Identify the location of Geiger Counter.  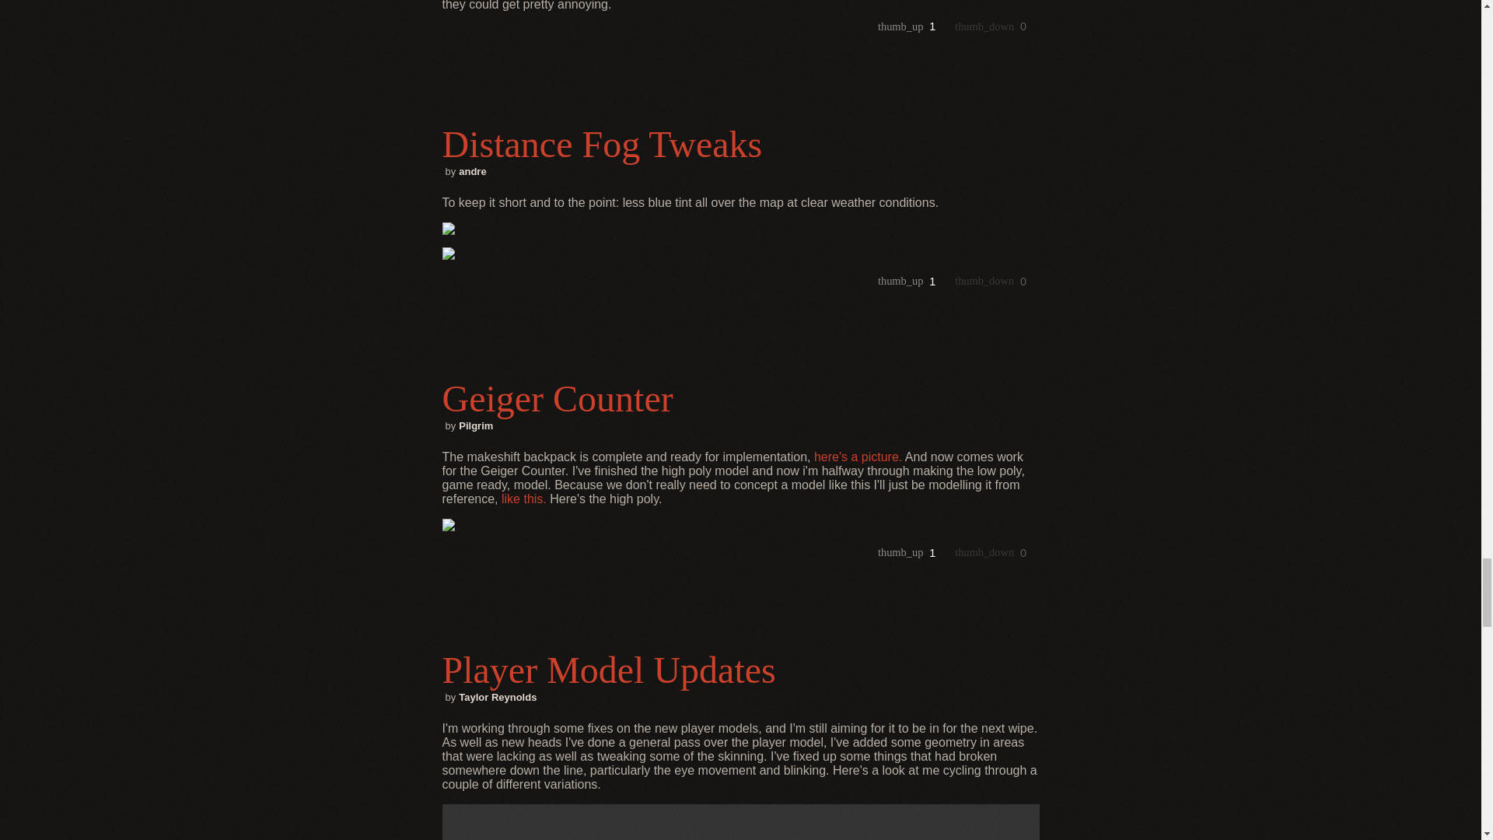
(740, 398).